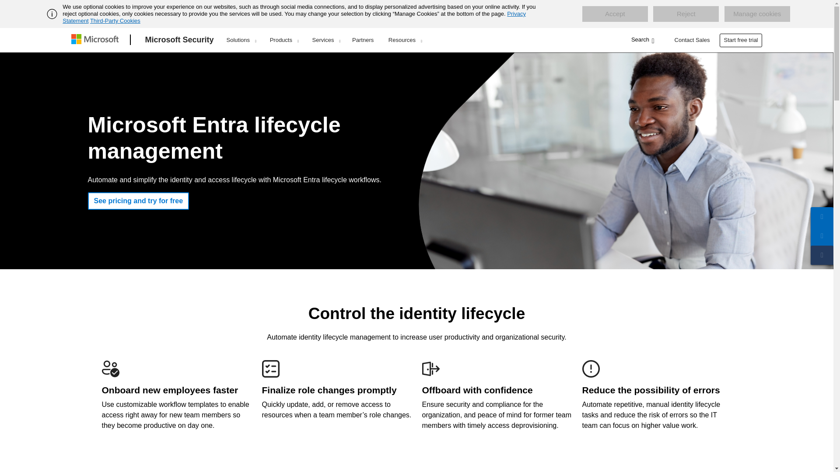 The width and height of the screenshot is (840, 472). Describe the element at coordinates (757, 14) in the screenshot. I see `Manage cookies` at that location.